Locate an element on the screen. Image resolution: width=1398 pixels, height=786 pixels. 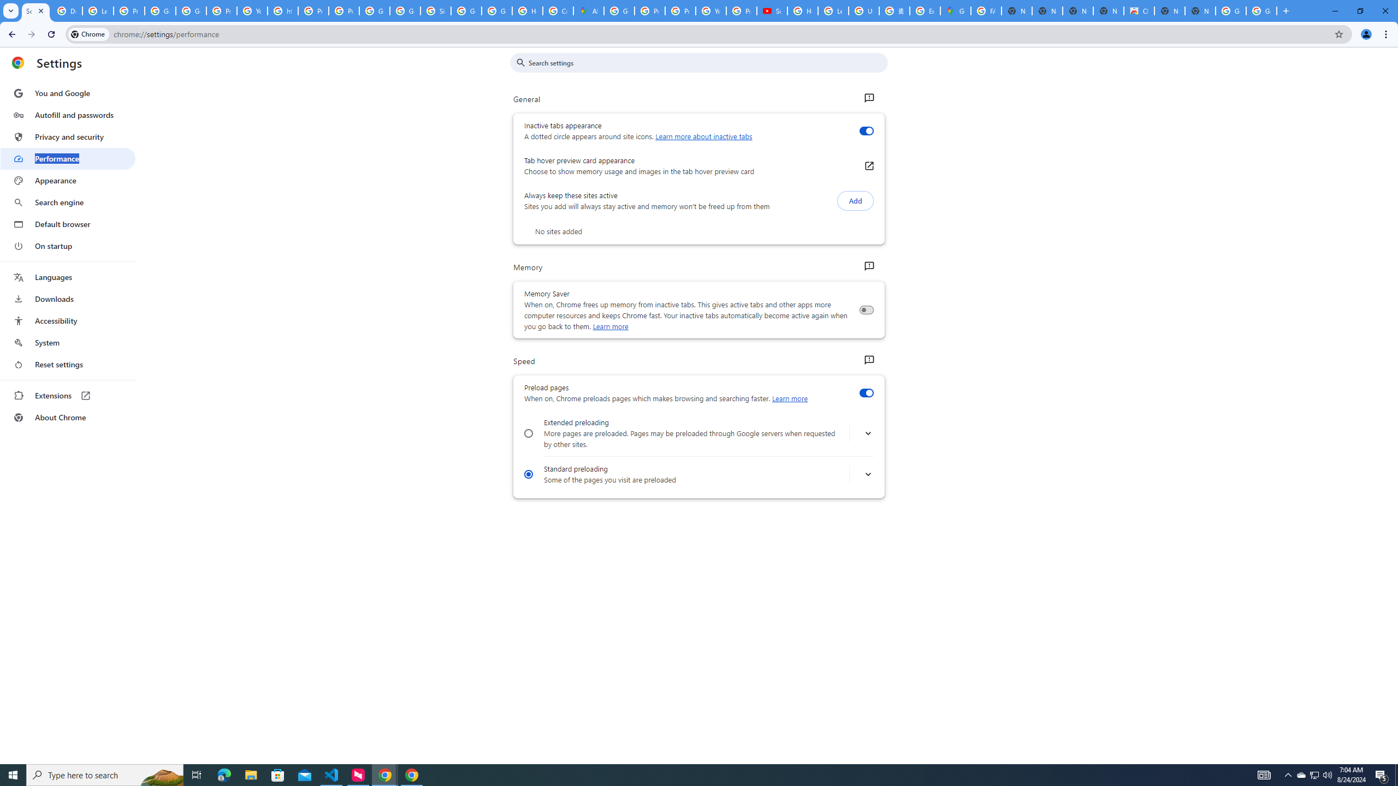
Default browser is located at coordinates (68, 224).